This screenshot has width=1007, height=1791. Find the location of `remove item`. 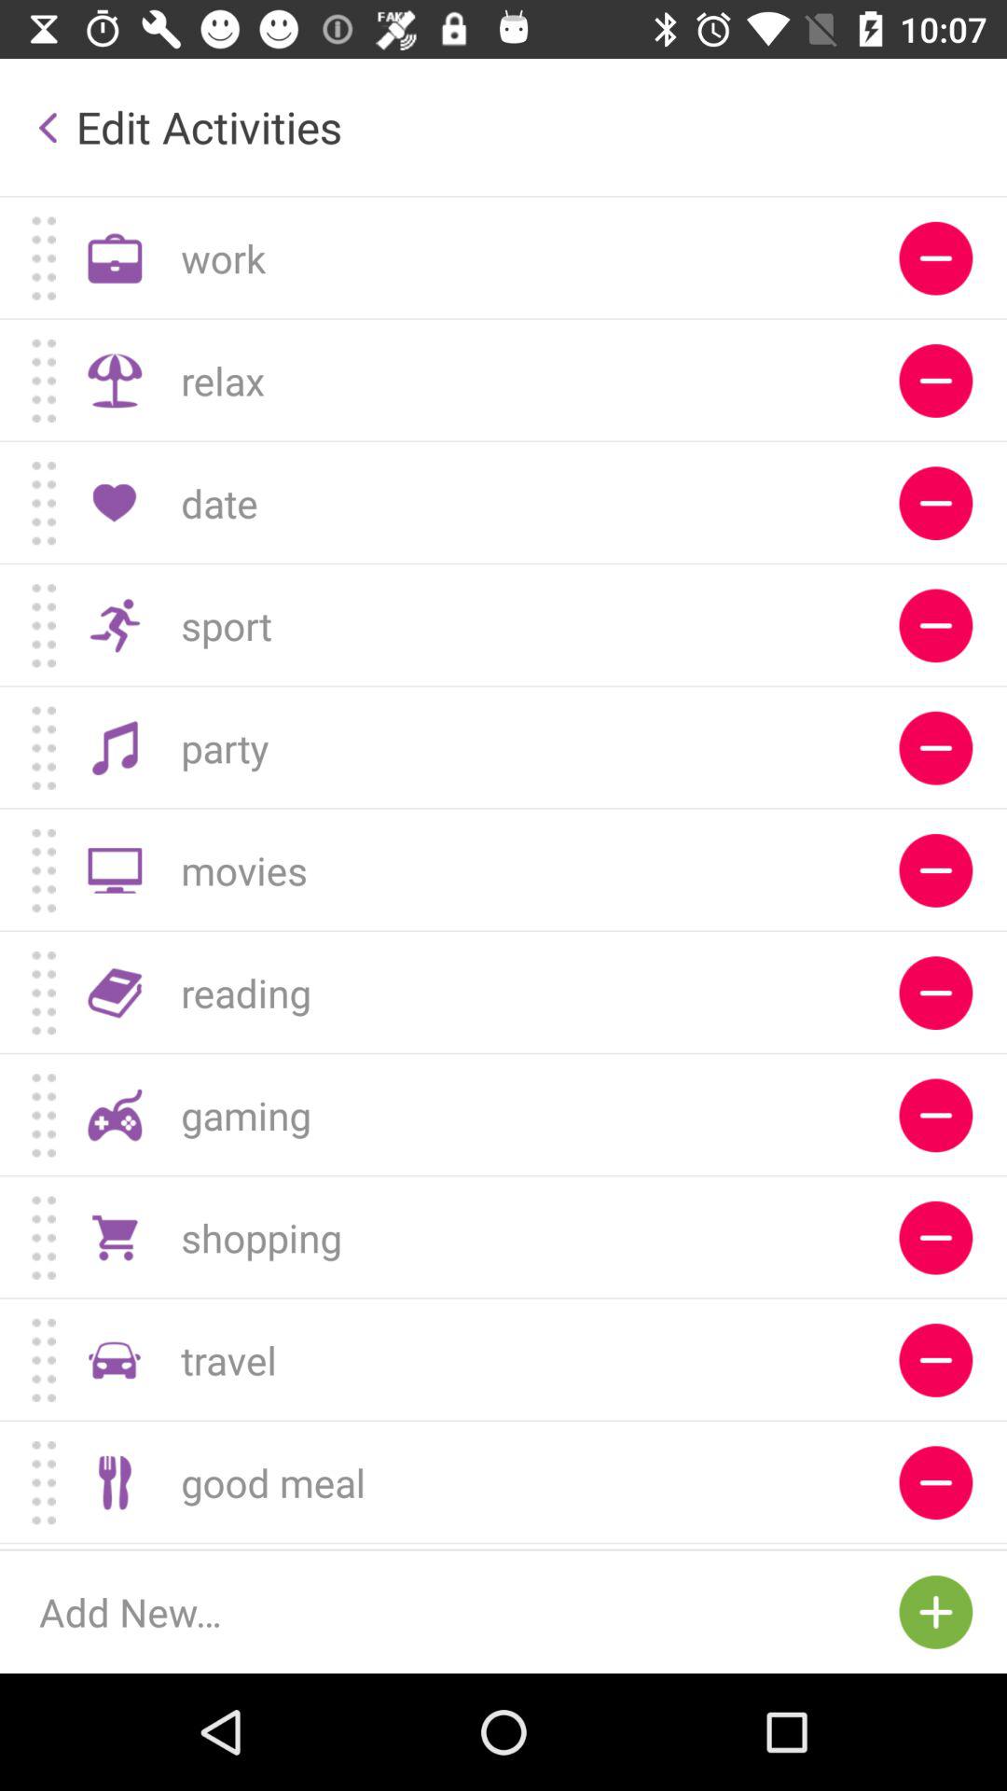

remove item is located at coordinates (936, 381).